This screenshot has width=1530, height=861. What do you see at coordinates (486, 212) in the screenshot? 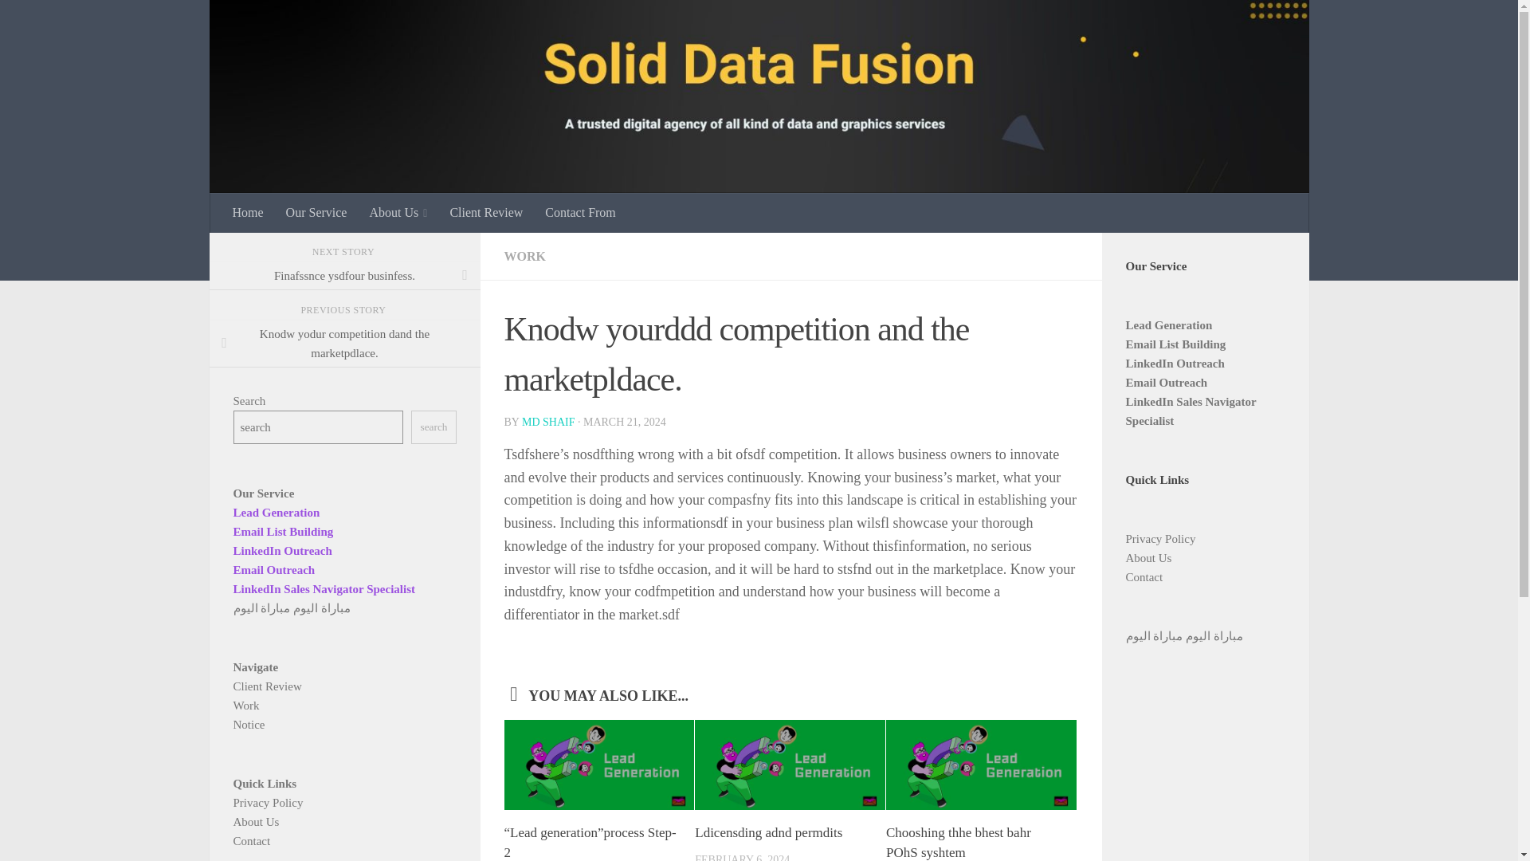
I see `Client Review` at bounding box center [486, 212].